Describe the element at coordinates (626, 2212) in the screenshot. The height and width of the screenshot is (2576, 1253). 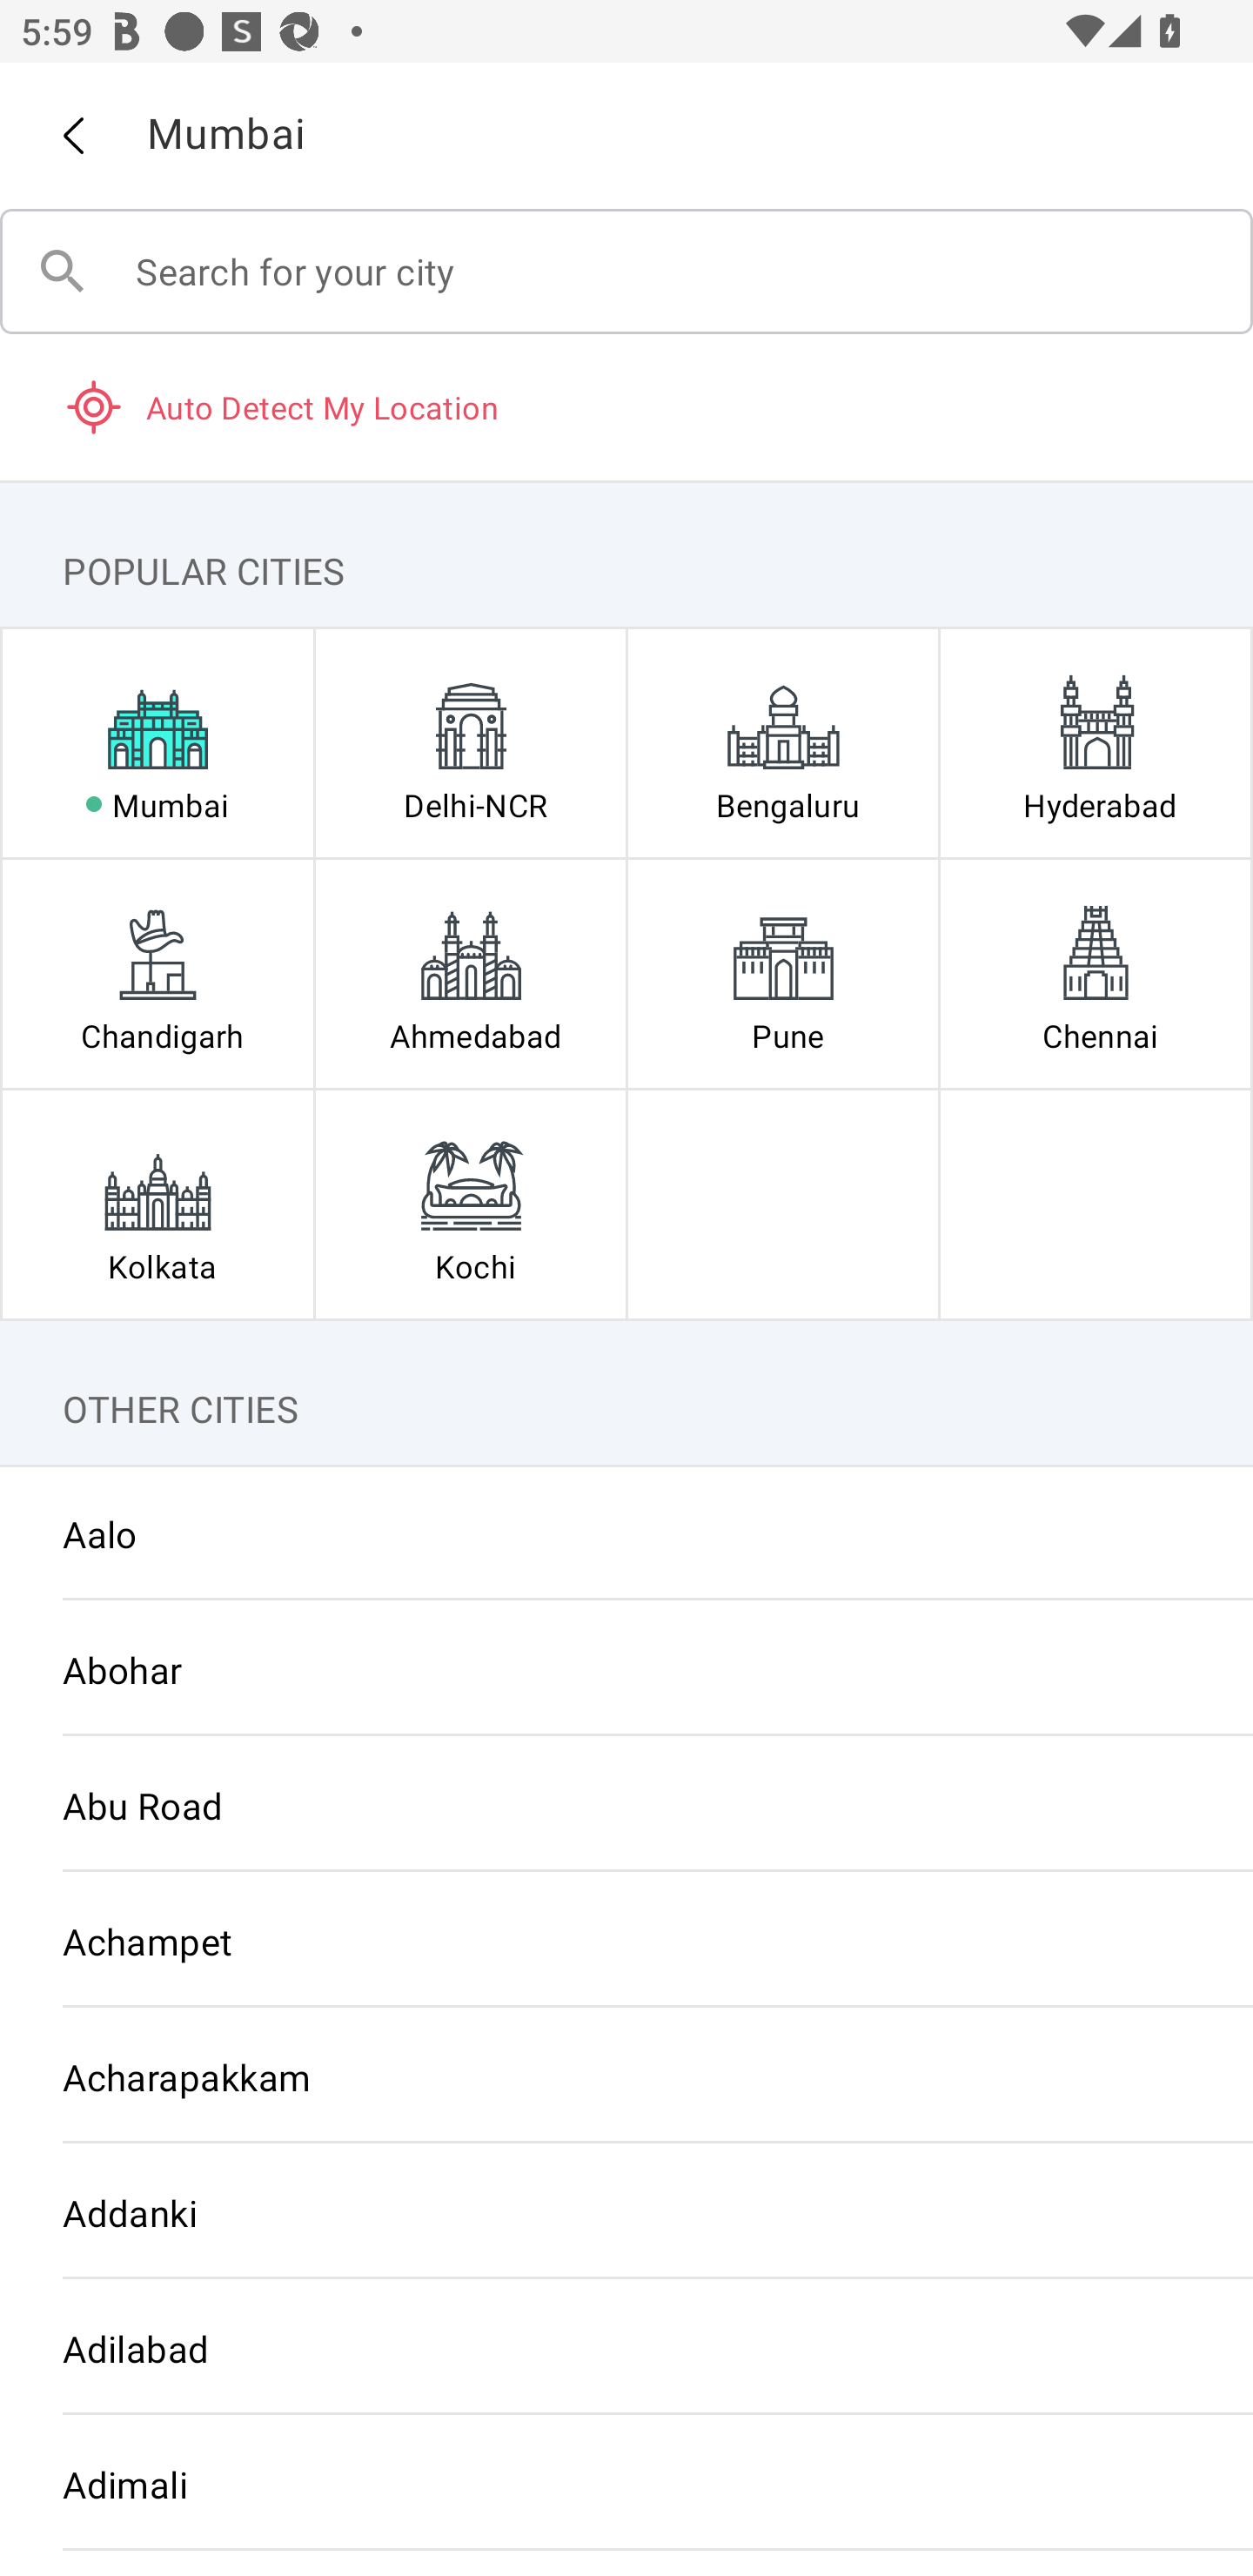
I see `Addanki` at that location.